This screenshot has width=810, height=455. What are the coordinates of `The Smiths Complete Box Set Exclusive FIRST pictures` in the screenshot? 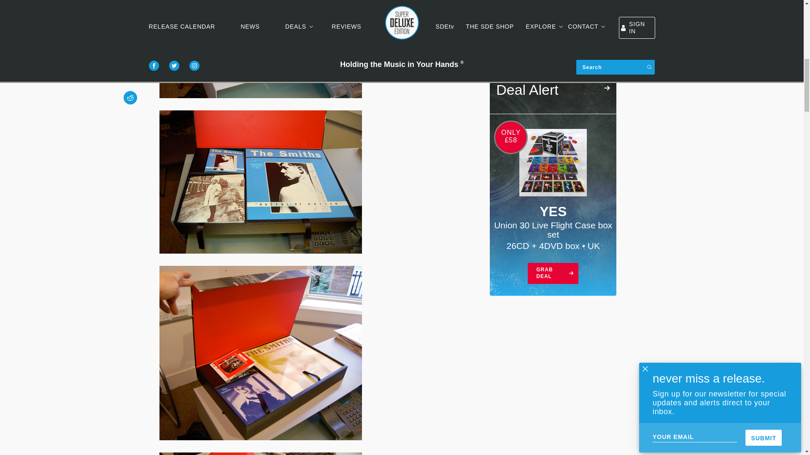 It's located at (261, 49).